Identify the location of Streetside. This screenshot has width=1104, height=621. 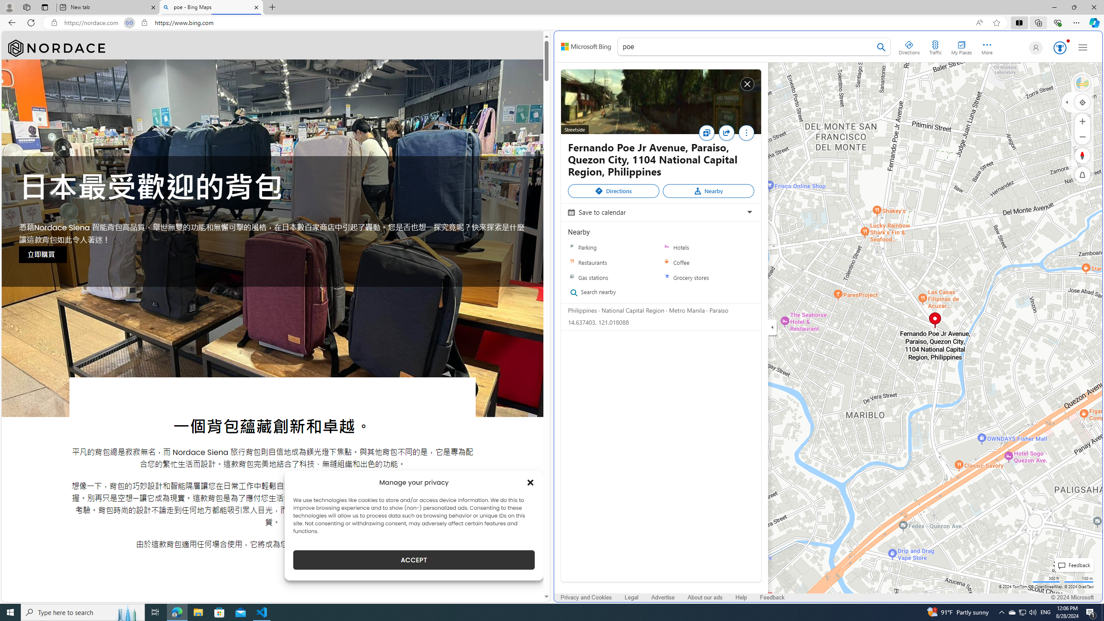
(1082, 83).